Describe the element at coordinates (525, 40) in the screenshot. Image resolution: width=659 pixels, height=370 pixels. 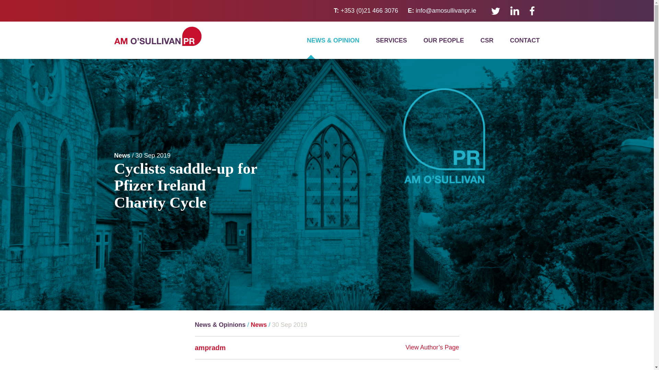
I see `CONTACT` at that location.